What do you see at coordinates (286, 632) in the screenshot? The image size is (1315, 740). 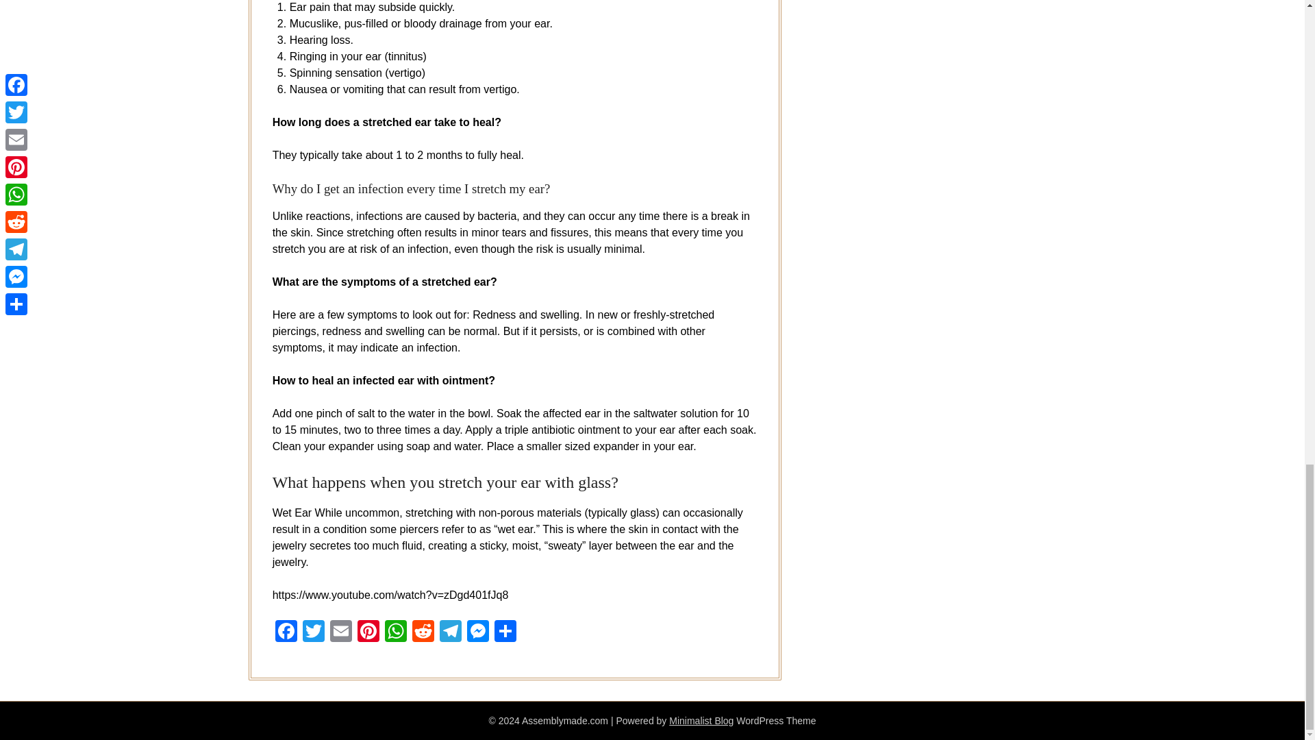 I see `Facebook` at bounding box center [286, 632].